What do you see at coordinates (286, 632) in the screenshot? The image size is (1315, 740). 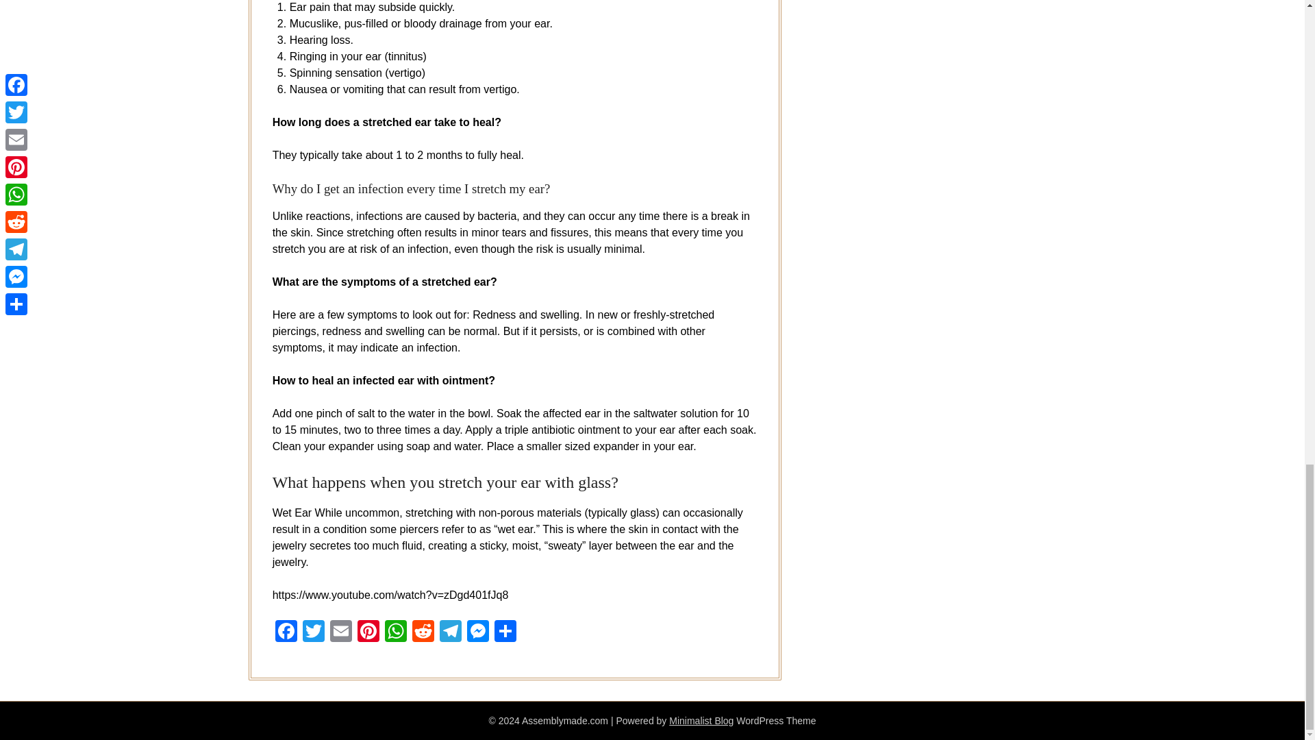 I see `Facebook` at bounding box center [286, 632].